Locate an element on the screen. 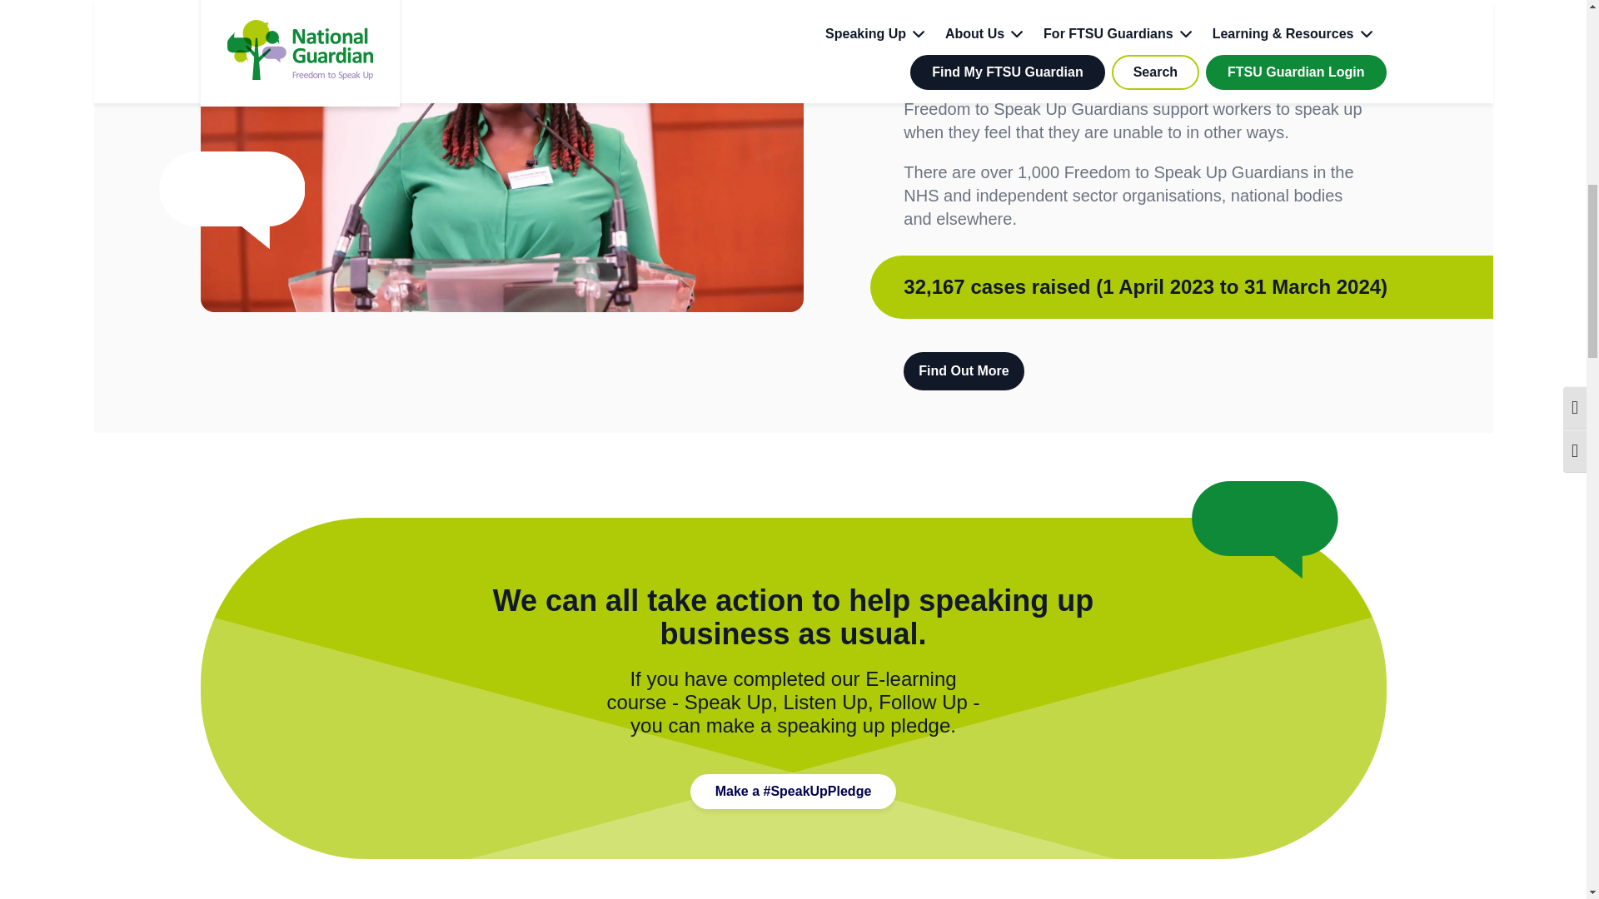 The height and width of the screenshot is (899, 1599). Find Out More is located at coordinates (963, 371).